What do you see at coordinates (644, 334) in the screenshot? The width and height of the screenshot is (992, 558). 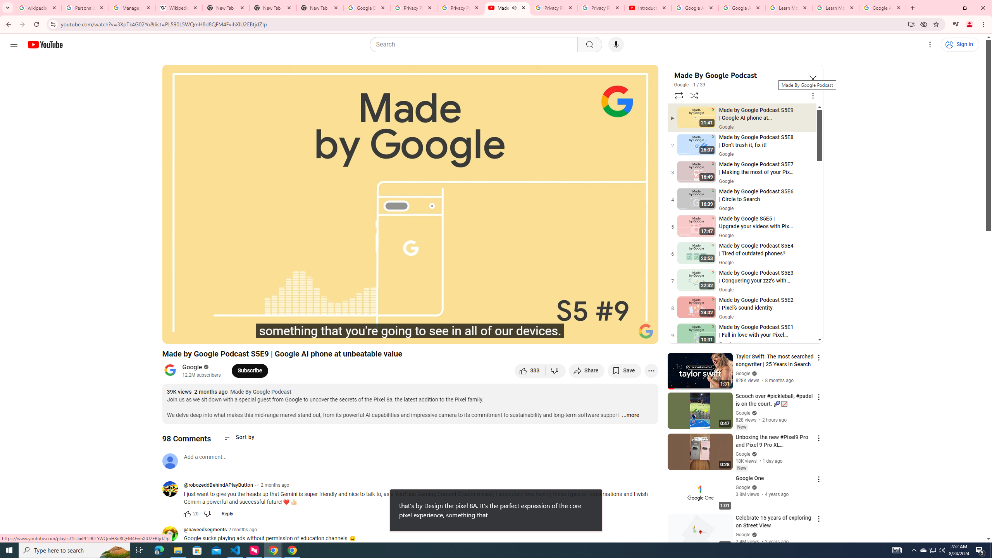 I see `Full screen (f)` at bounding box center [644, 334].